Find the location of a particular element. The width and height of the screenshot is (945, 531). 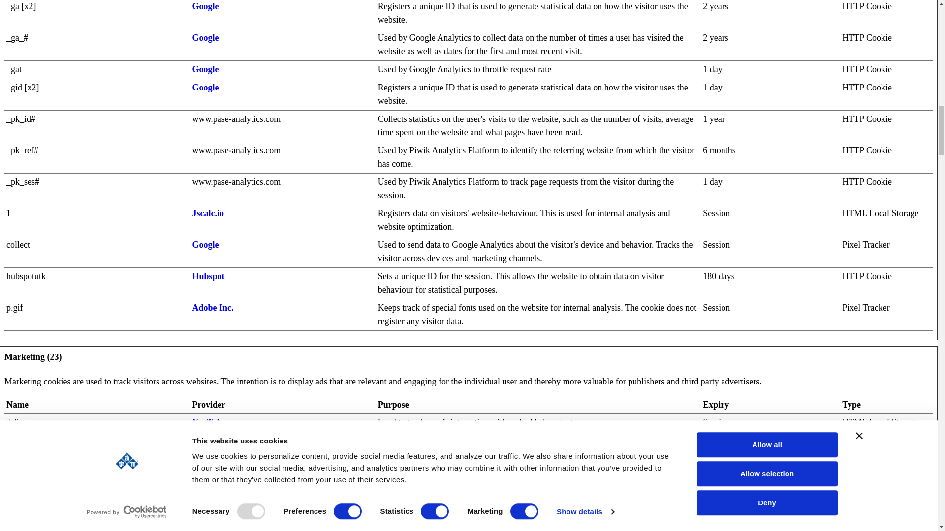

Adobe Inc. is located at coordinates (213, 308).